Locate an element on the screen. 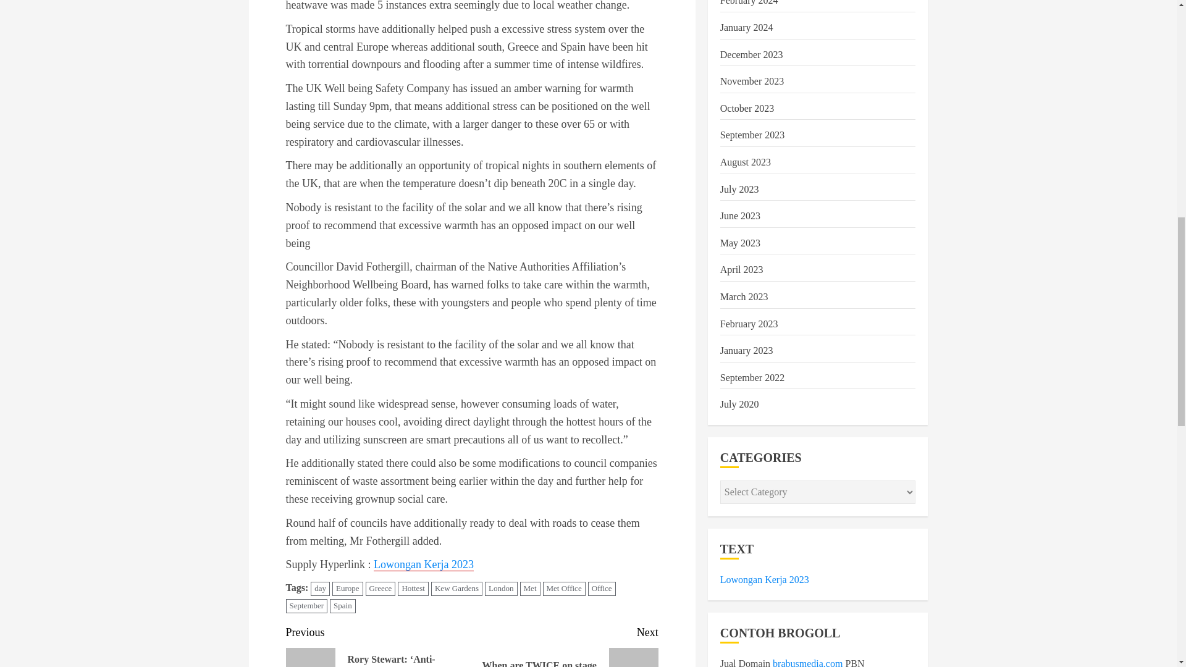 Image resolution: width=1186 pixels, height=667 pixels. Kew Gardens is located at coordinates (457, 589).